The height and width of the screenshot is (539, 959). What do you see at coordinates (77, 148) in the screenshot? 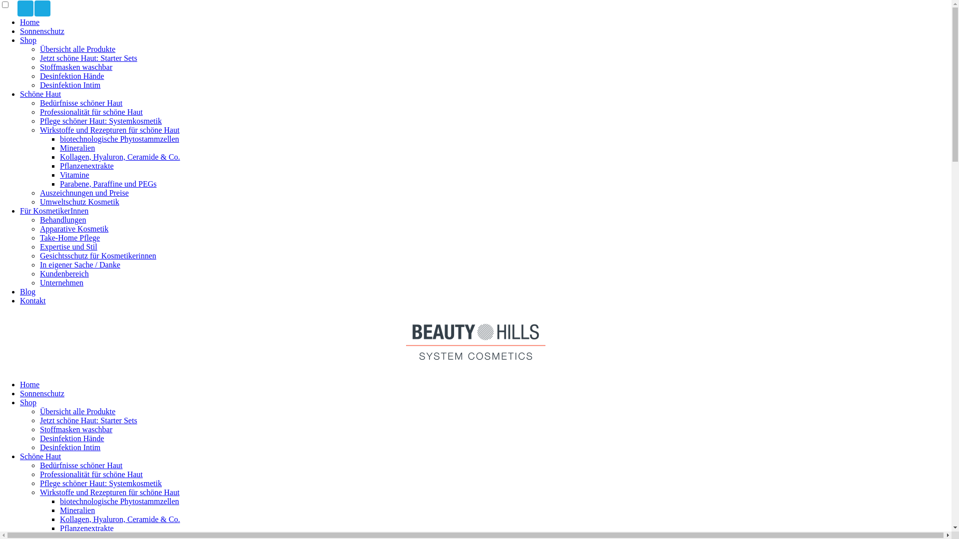
I see `Mineralien` at bounding box center [77, 148].